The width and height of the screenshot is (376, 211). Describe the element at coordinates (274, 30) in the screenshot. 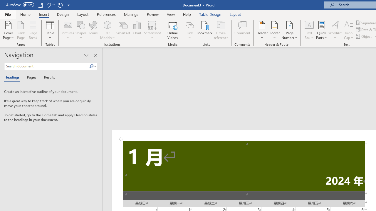

I see `Footer` at that location.